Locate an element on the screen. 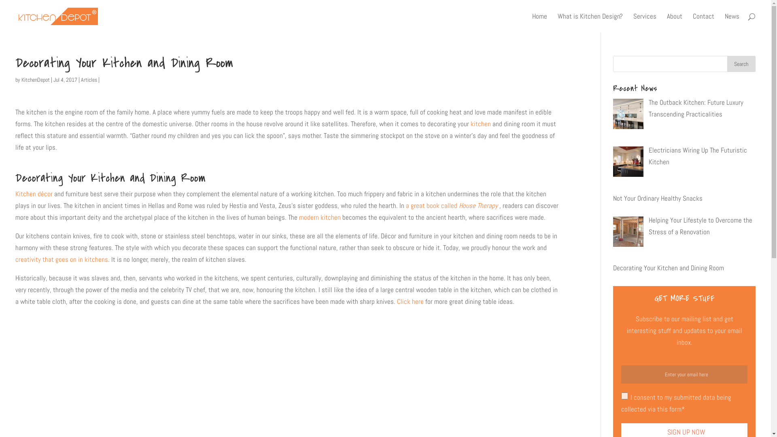 Image resolution: width=777 pixels, height=437 pixels. Click here is located at coordinates (410, 301).